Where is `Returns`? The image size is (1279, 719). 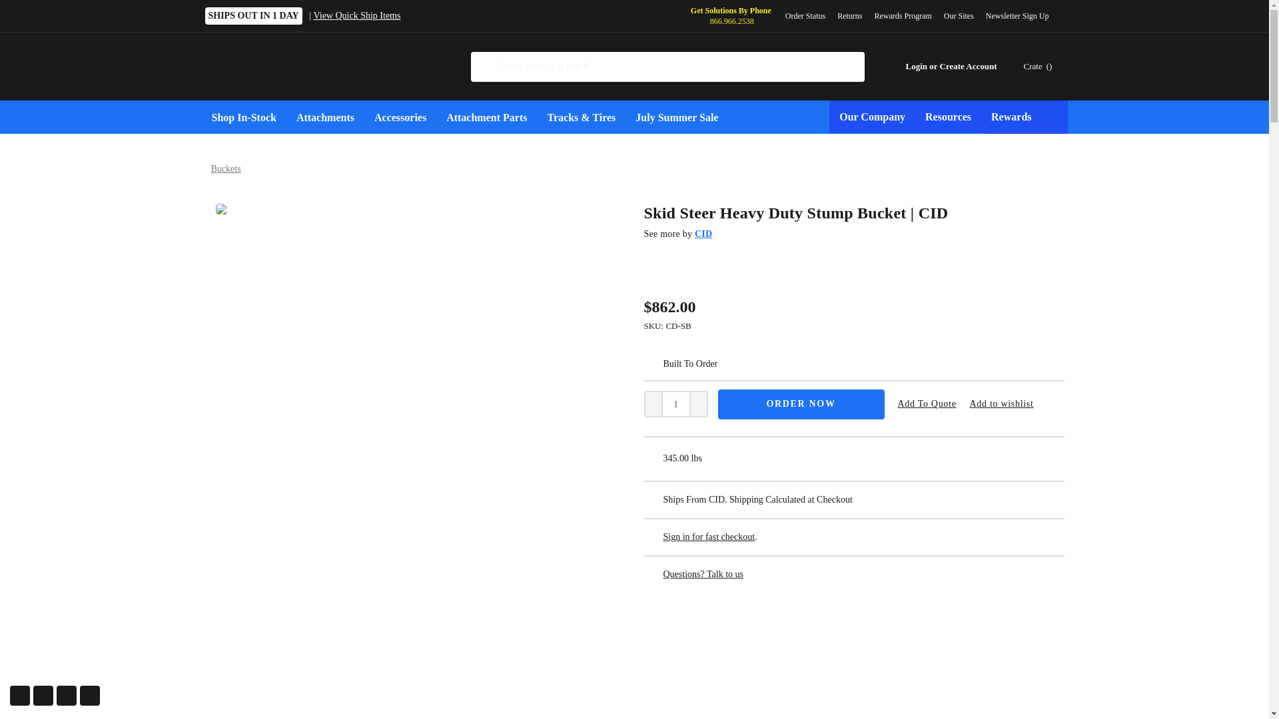 Returns is located at coordinates (850, 16).